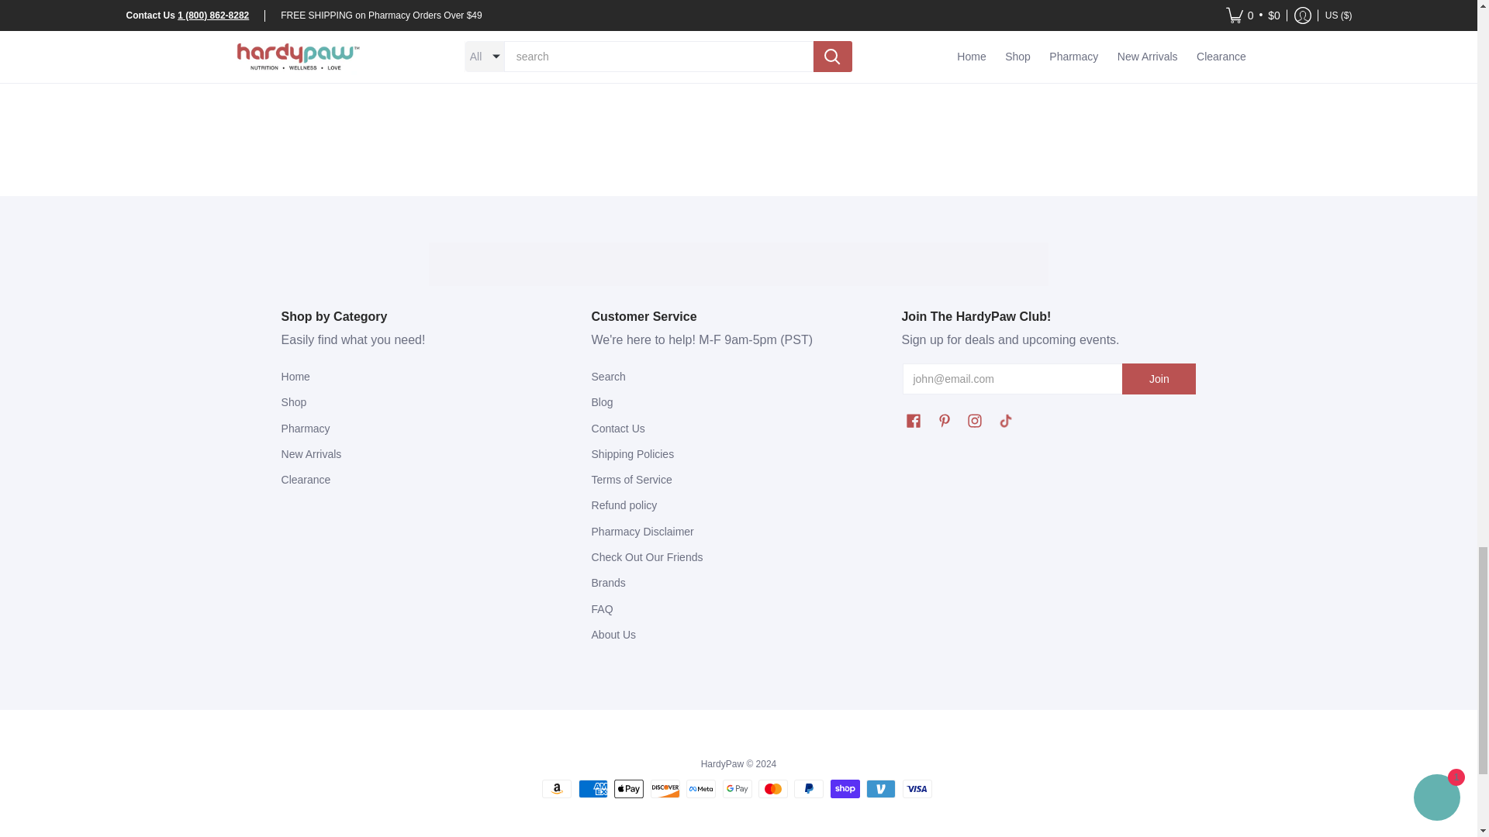 This screenshot has width=1489, height=837. Describe the element at coordinates (737, 789) in the screenshot. I see `Google Pay` at that location.